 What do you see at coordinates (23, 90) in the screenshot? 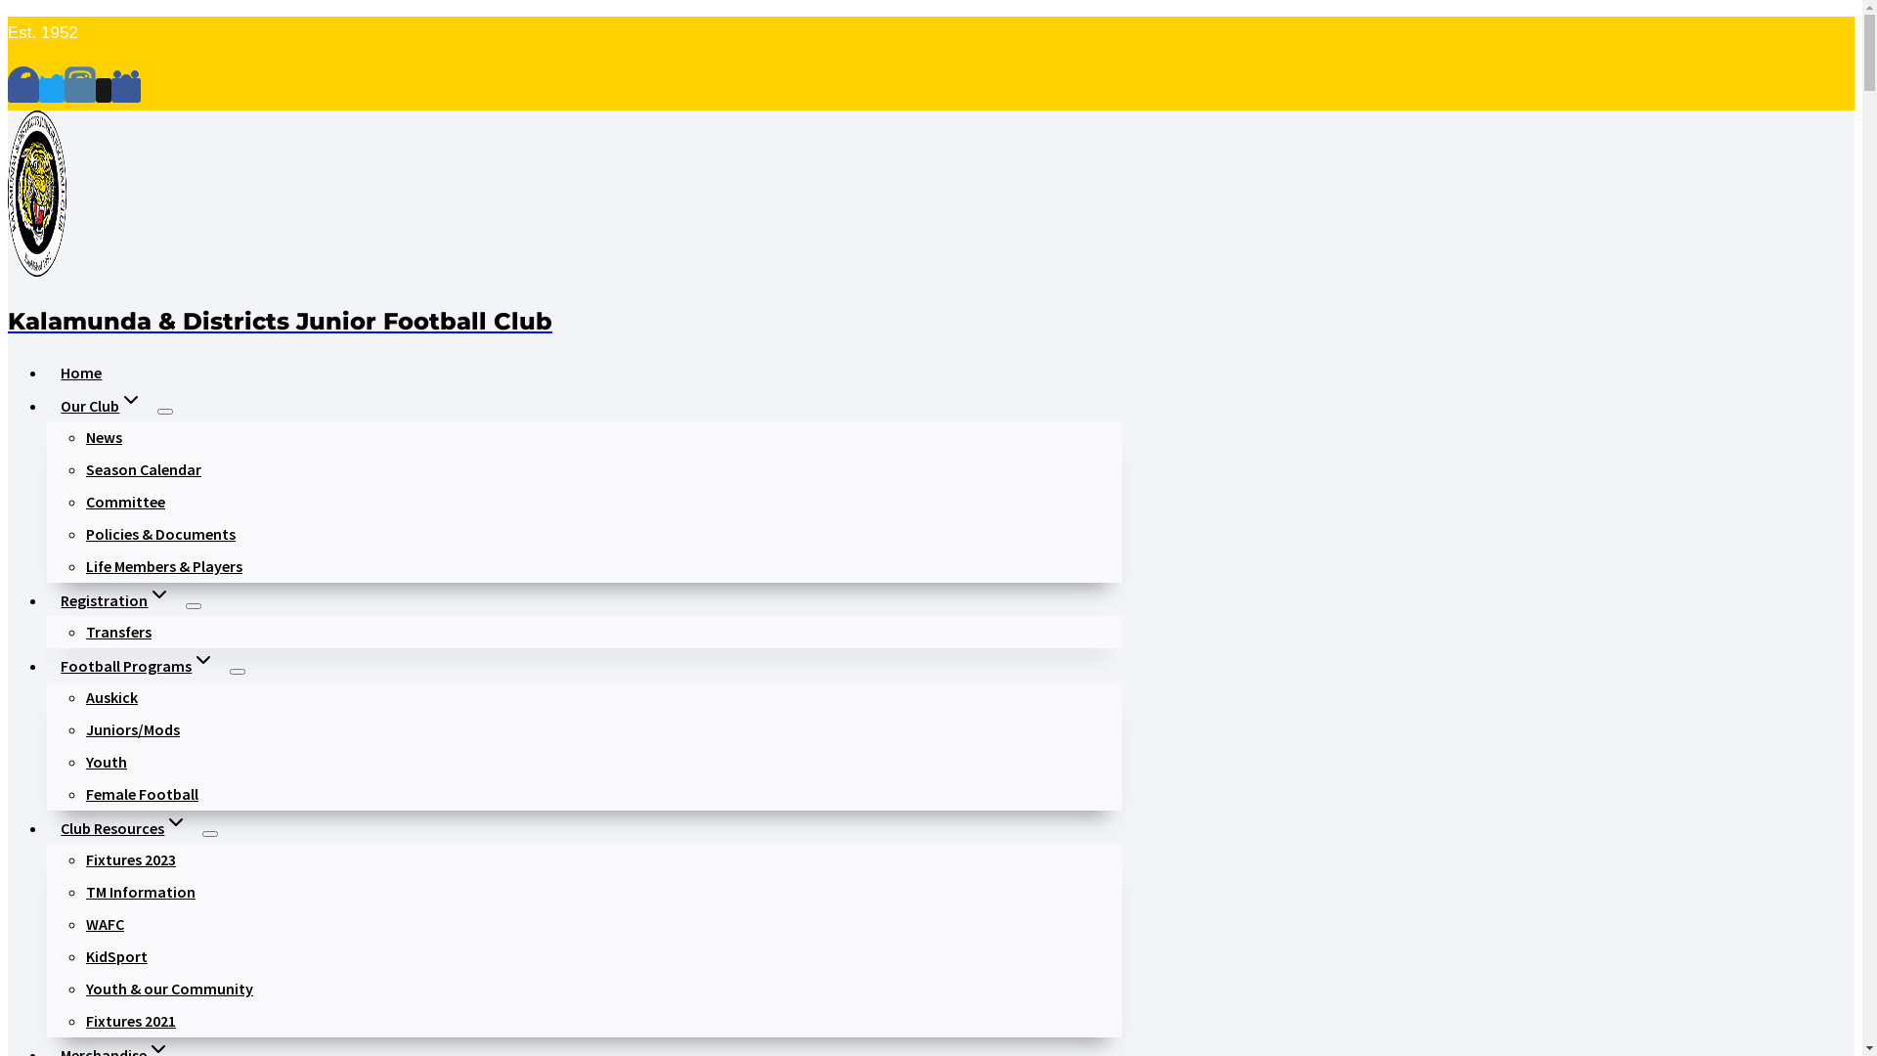
I see `Facebook` at bounding box center [23, 90].